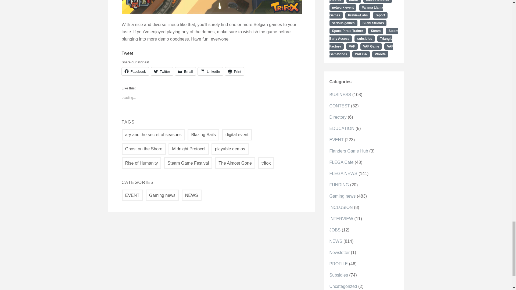 Image resolution: width=516 pixels, height=290 pixels. Describe the element at coordinates (191, 195) in the screenshot. I see `NEWS` at that location.